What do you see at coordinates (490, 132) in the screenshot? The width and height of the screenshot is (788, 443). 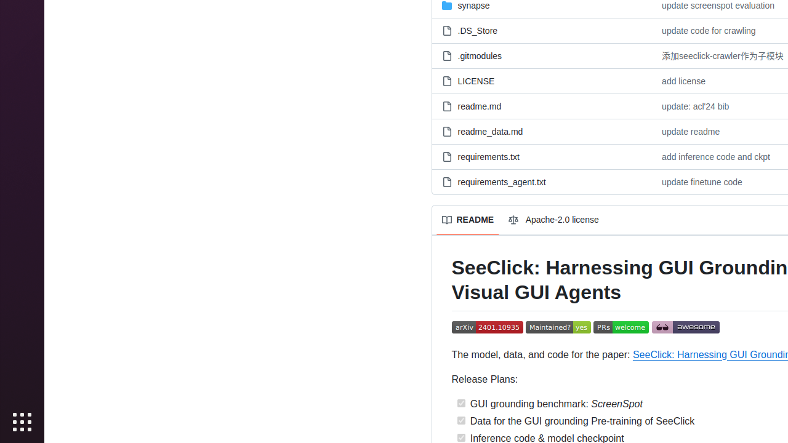 I see `readme_data.md, (File)` at bounding box center [490, 132].